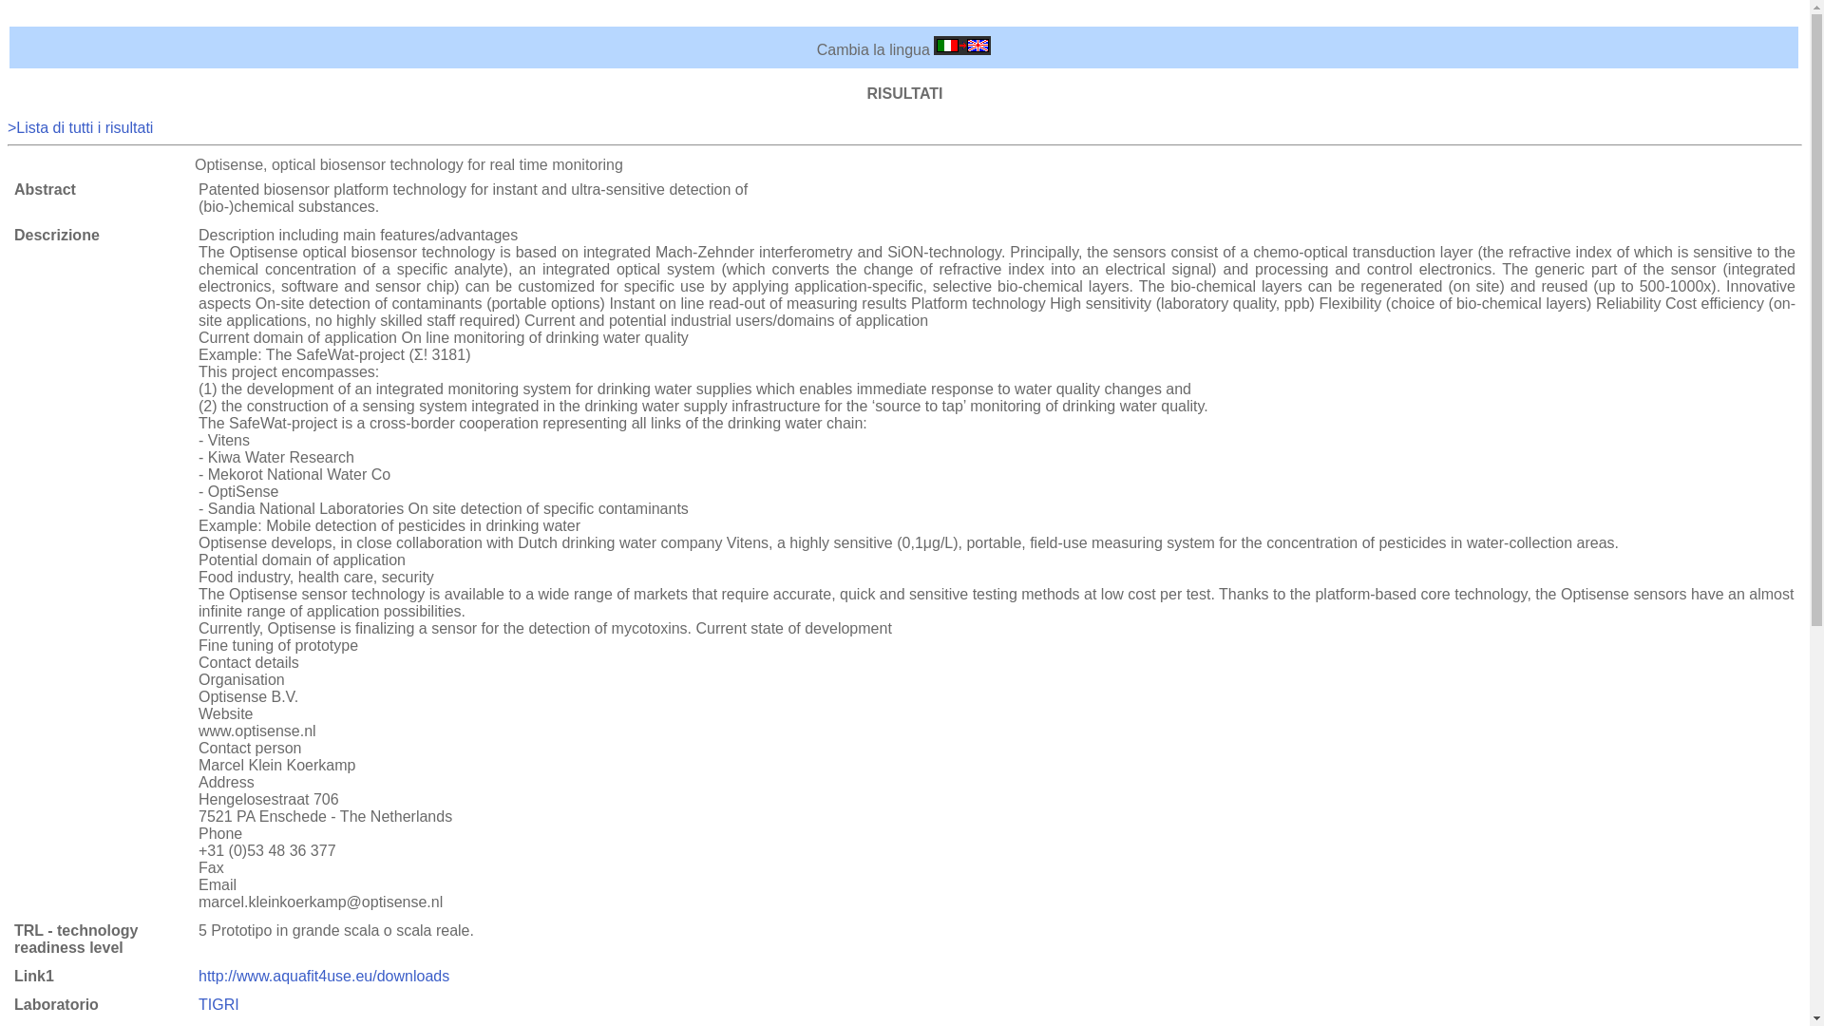 Image resolution: width=1824 pixels, height=1026 pixels. Describe the element at coordinates (61, 15) in the screenshot. I see `Vai al contenuto` at that location.